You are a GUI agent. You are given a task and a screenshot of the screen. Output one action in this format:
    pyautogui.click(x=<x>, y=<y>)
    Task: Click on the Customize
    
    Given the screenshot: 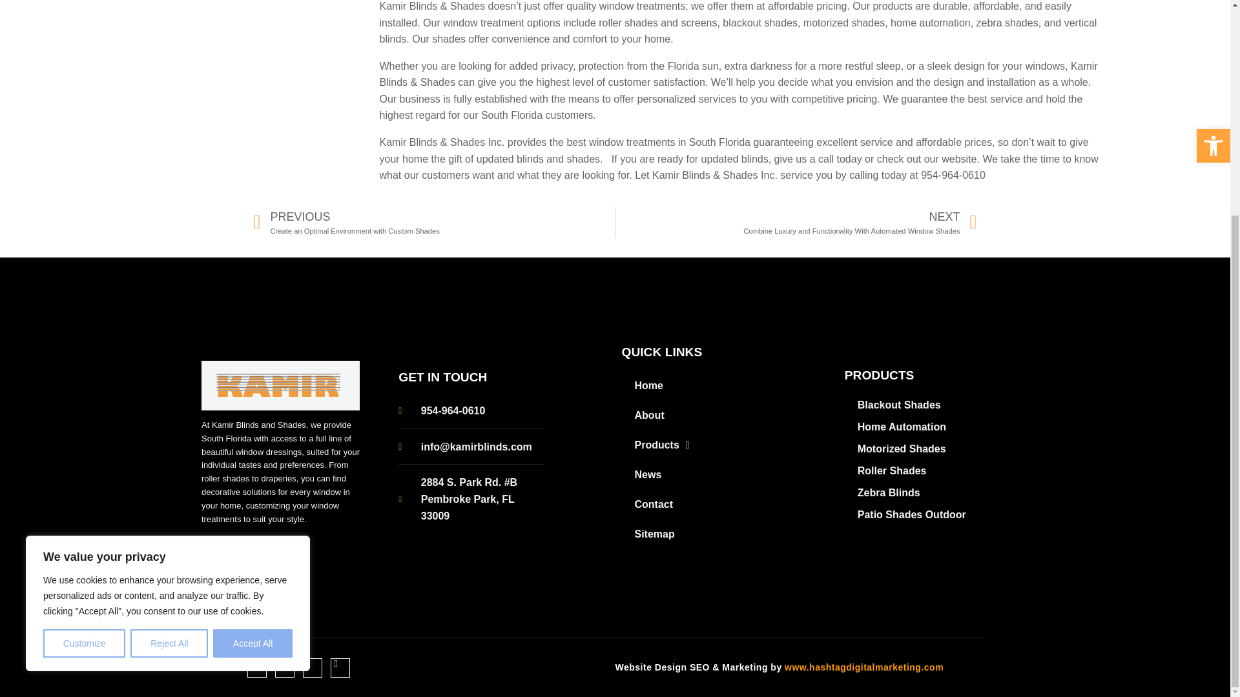 What is the action you would take?
    pyautogui.click(x=84, y=339)
    